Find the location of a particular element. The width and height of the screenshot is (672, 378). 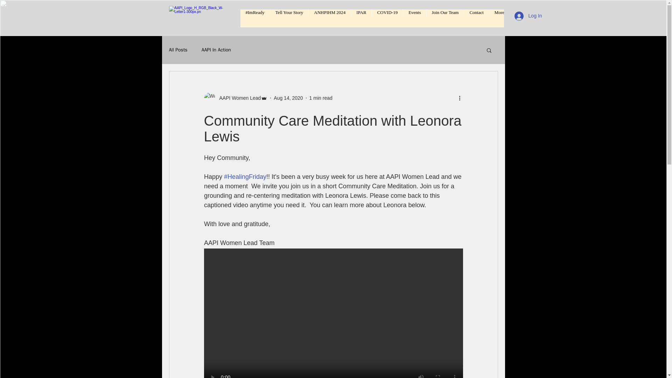

Tell Your Story is located at coordinates (289, 18).